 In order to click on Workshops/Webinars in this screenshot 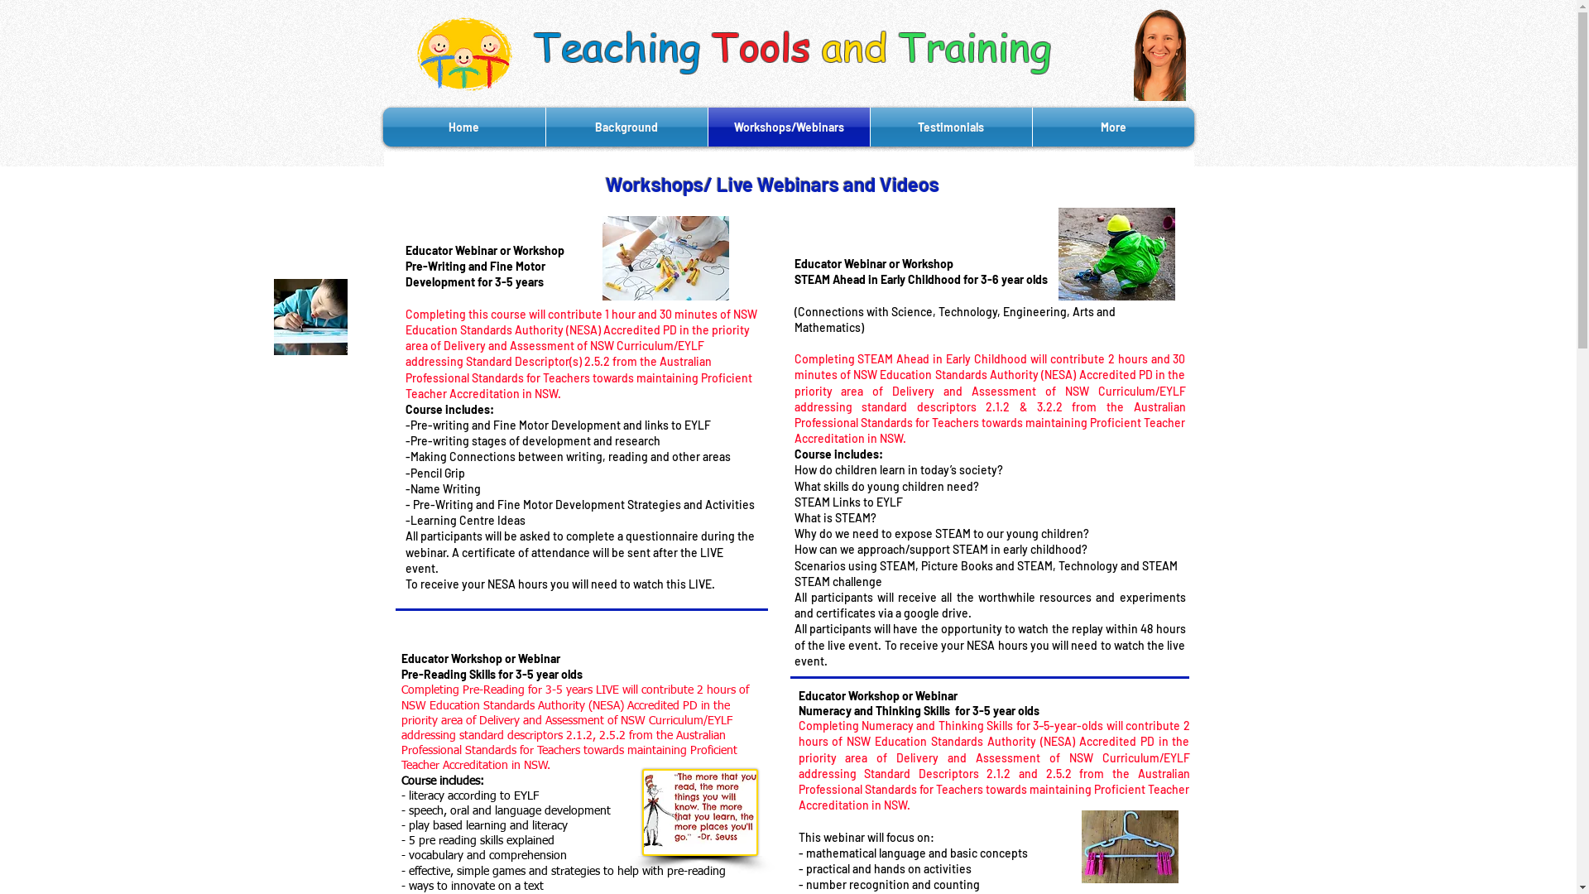, I will do `click(790, 127)`.